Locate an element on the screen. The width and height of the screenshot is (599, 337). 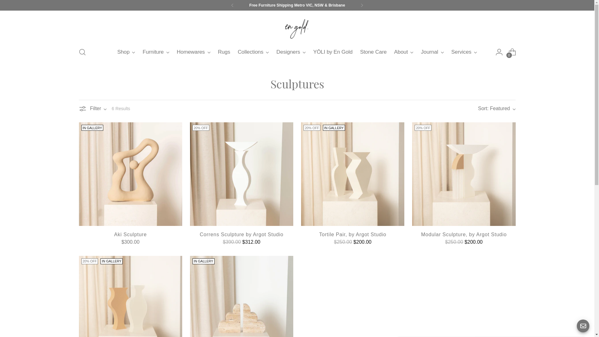
Tortile Pair, by Argot Studio is located at coordinates (353, 235).